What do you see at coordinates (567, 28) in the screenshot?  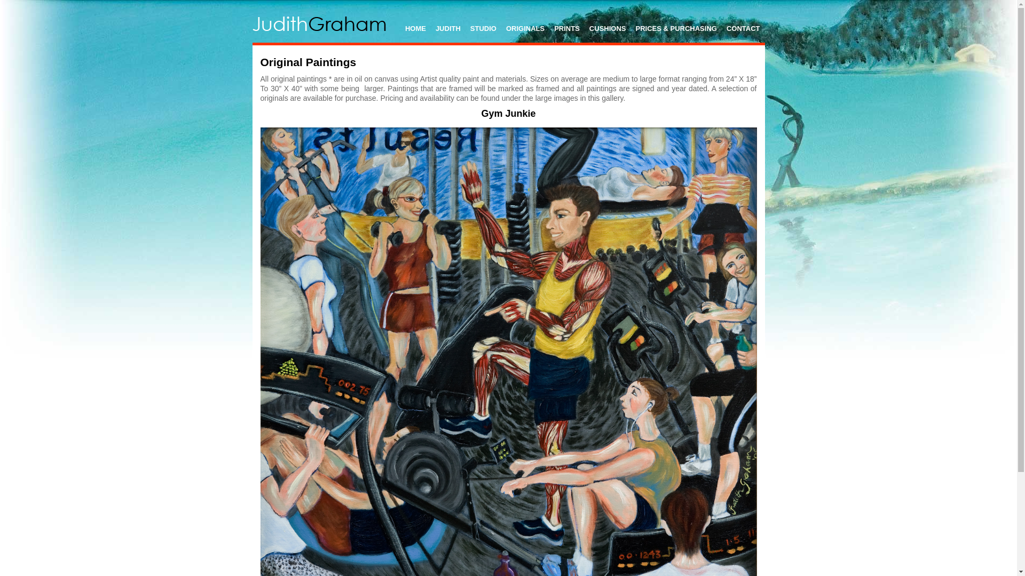 I see `PRINTS` at bounding box center [567, 28].